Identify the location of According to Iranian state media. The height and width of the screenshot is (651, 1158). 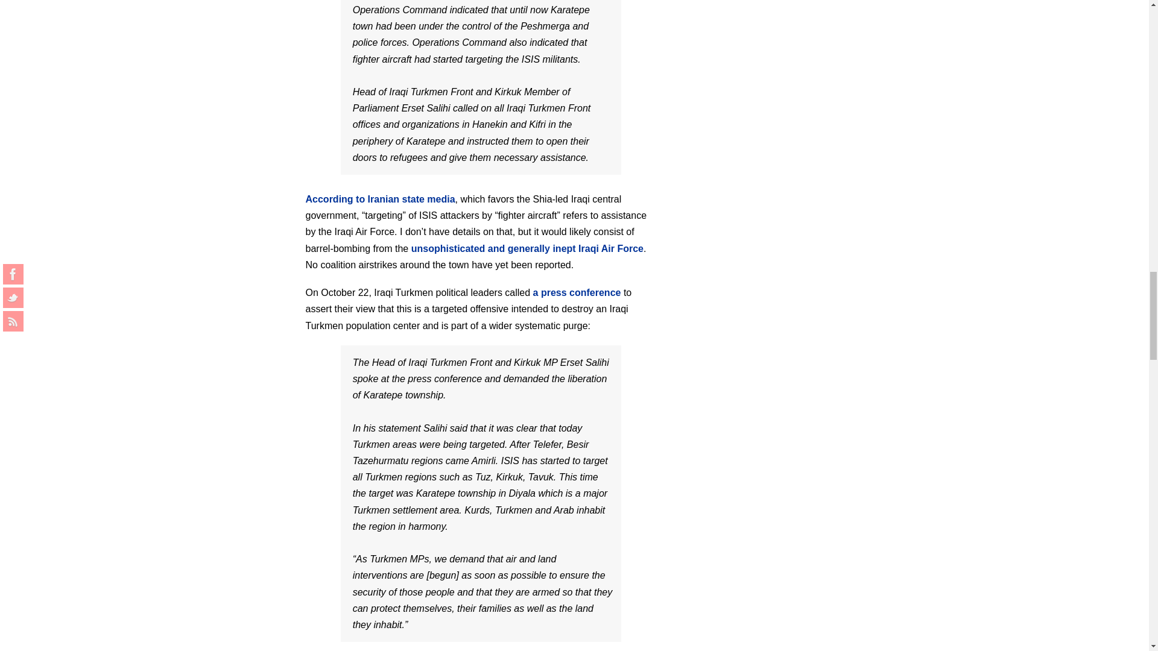
(380, 199).